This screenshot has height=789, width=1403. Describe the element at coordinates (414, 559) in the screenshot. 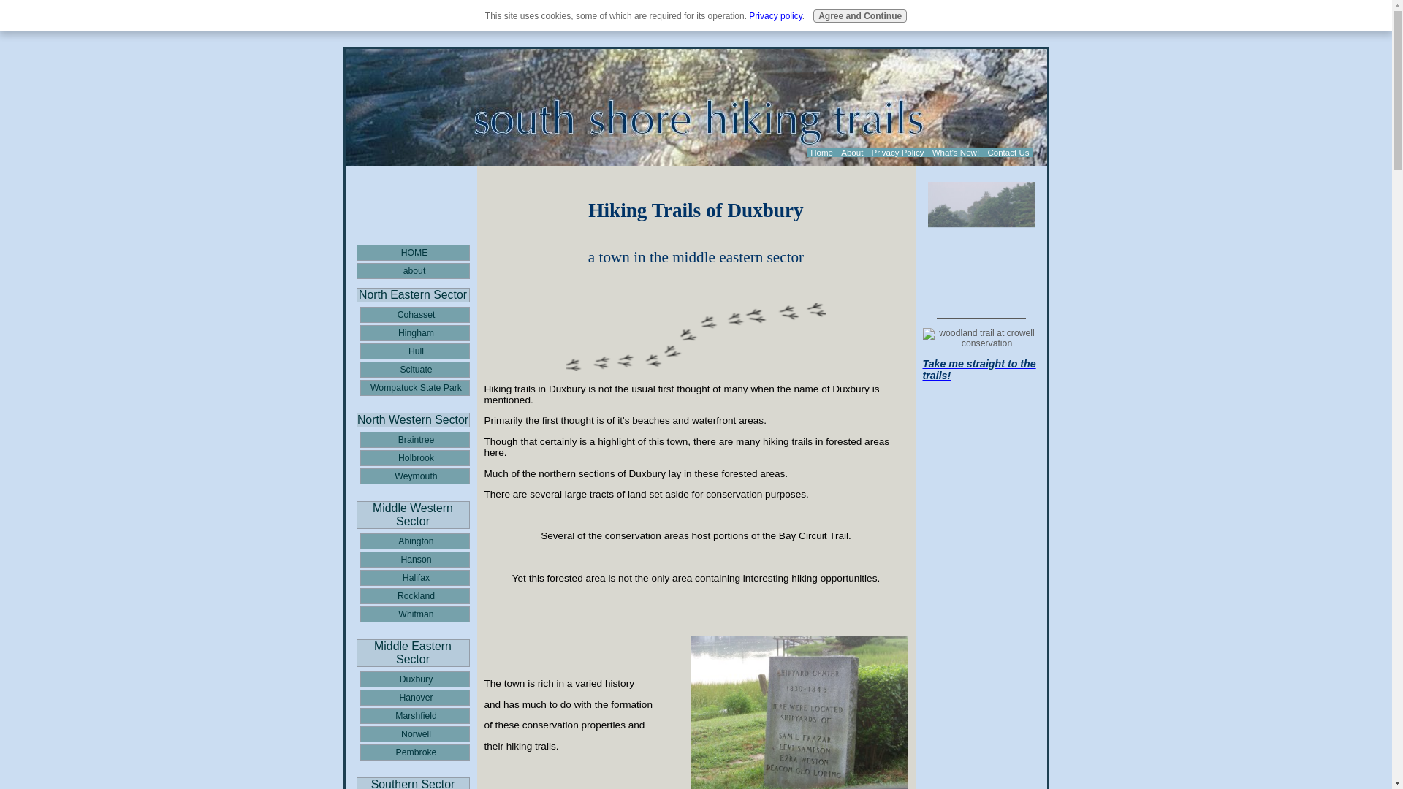

I see `Hanson` at that location.